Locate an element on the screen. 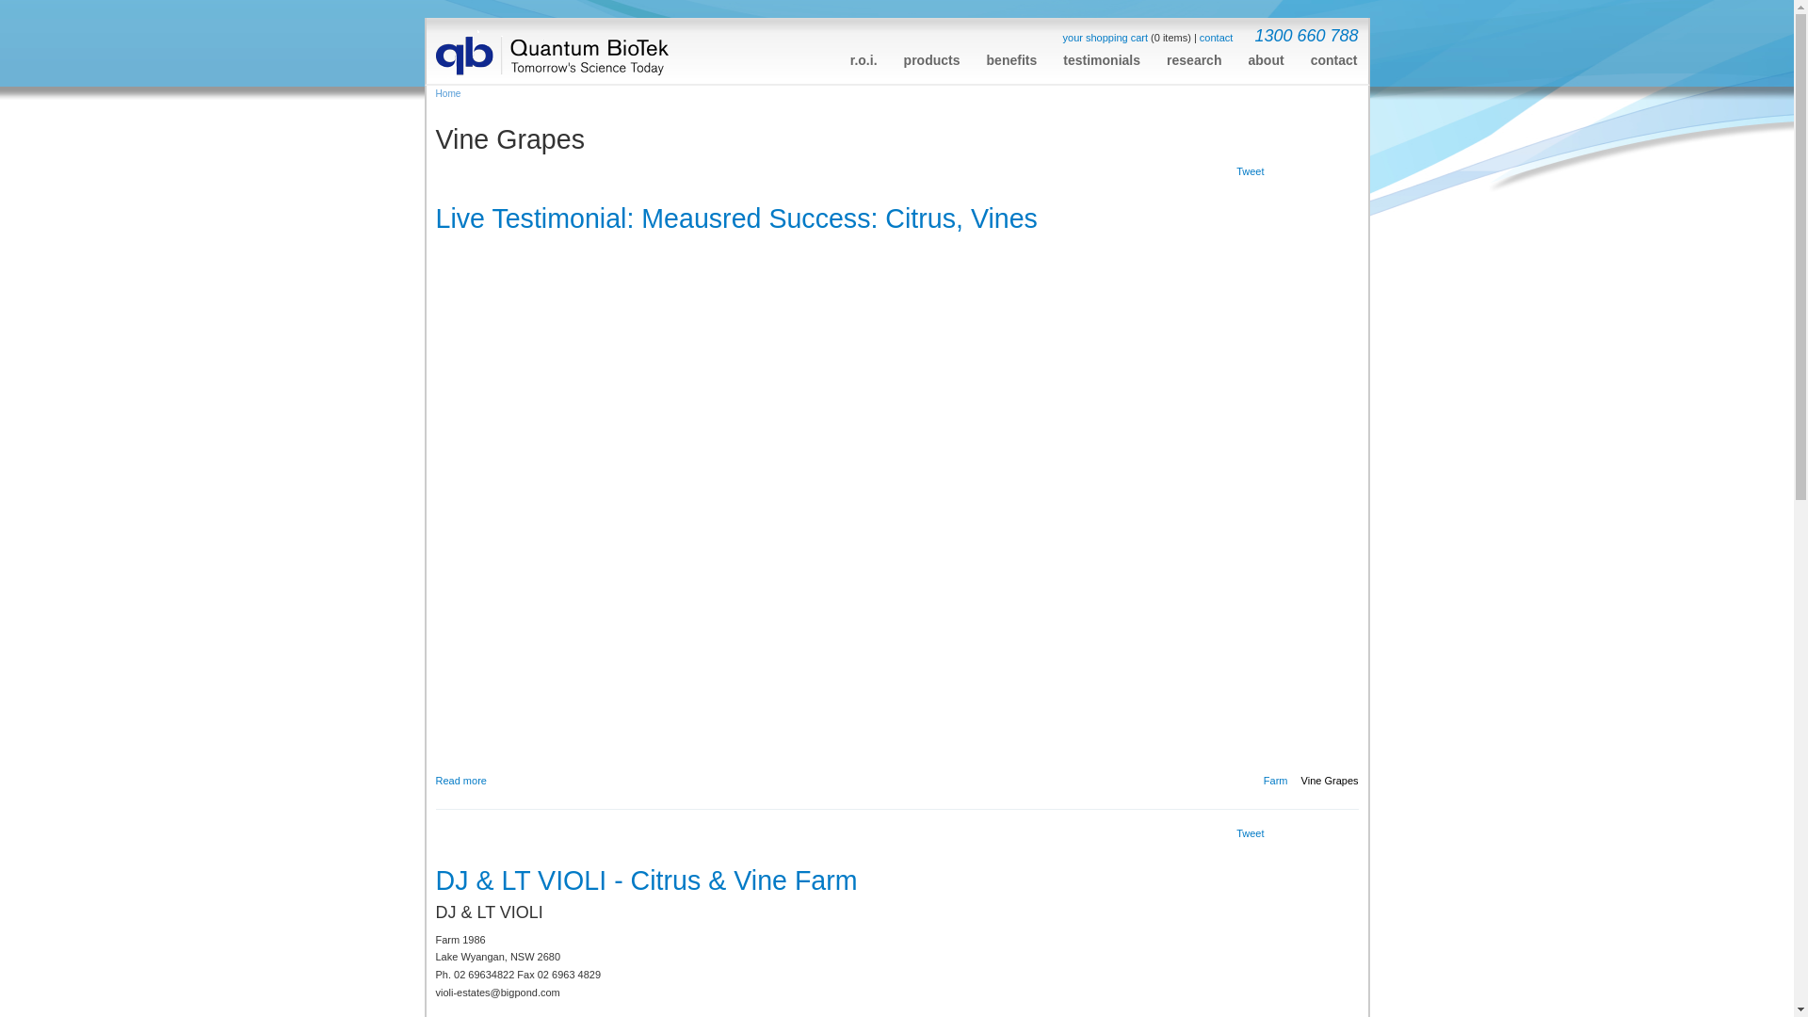  products is located at coordinates (932, 55).